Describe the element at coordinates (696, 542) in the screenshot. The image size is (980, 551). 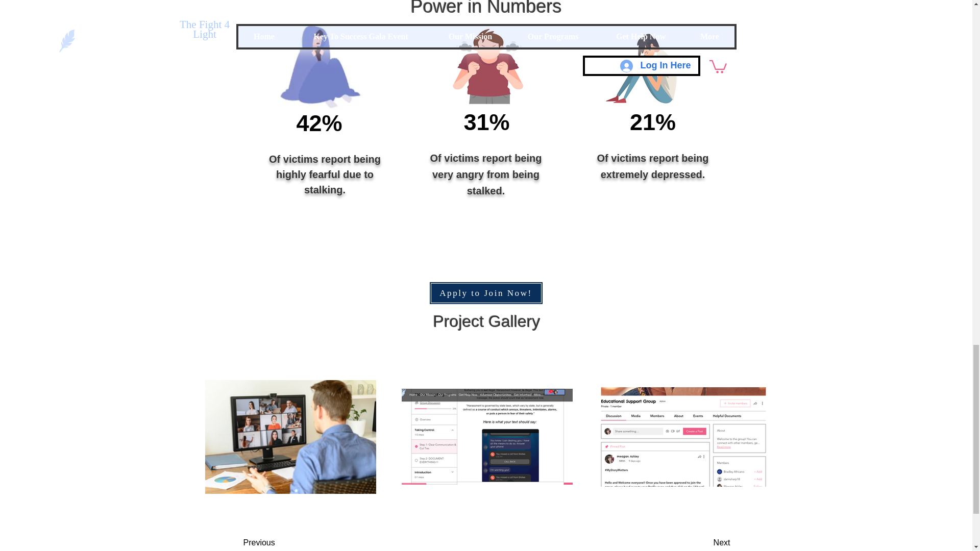
I see `Next` at that location.